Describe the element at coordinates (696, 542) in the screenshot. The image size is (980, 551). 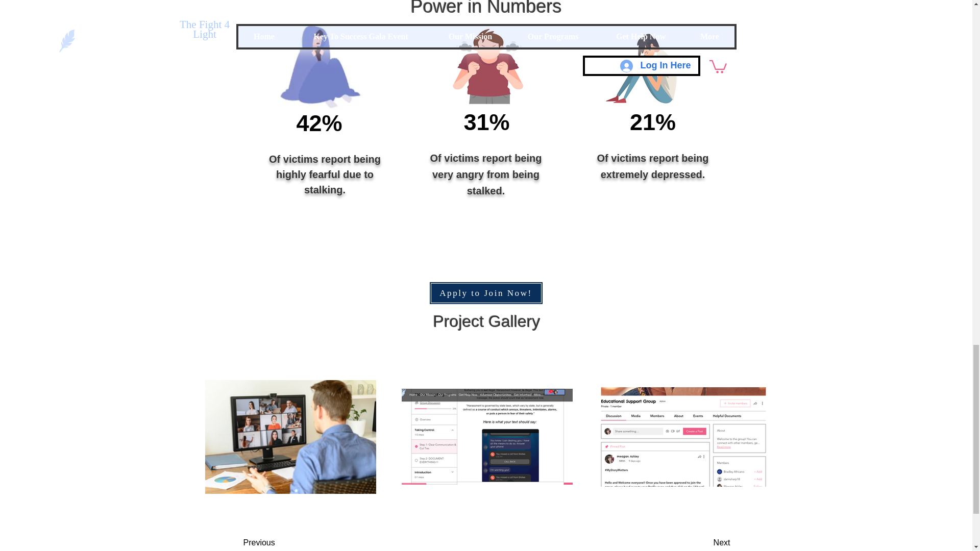
I see `Next` at that location.